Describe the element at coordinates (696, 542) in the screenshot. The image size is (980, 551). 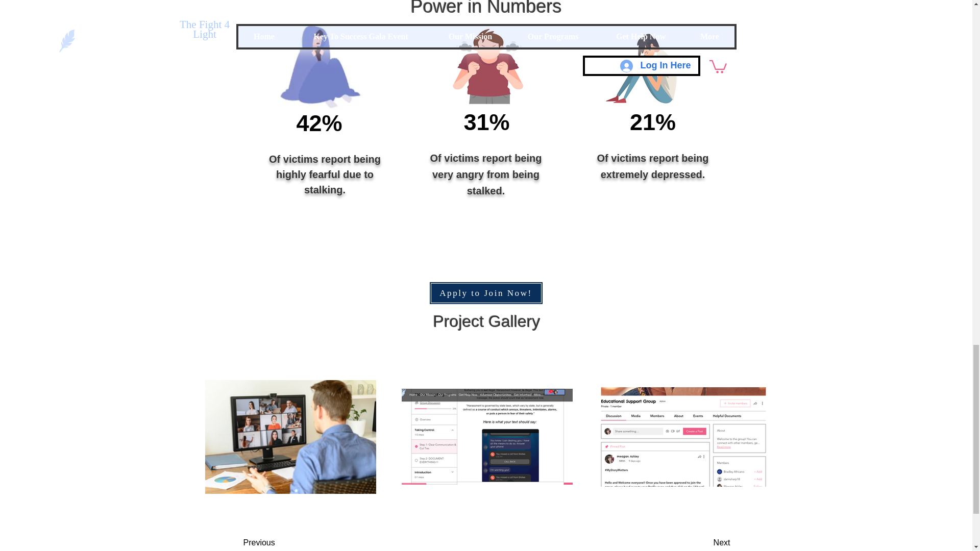
I see `Next` at that location.